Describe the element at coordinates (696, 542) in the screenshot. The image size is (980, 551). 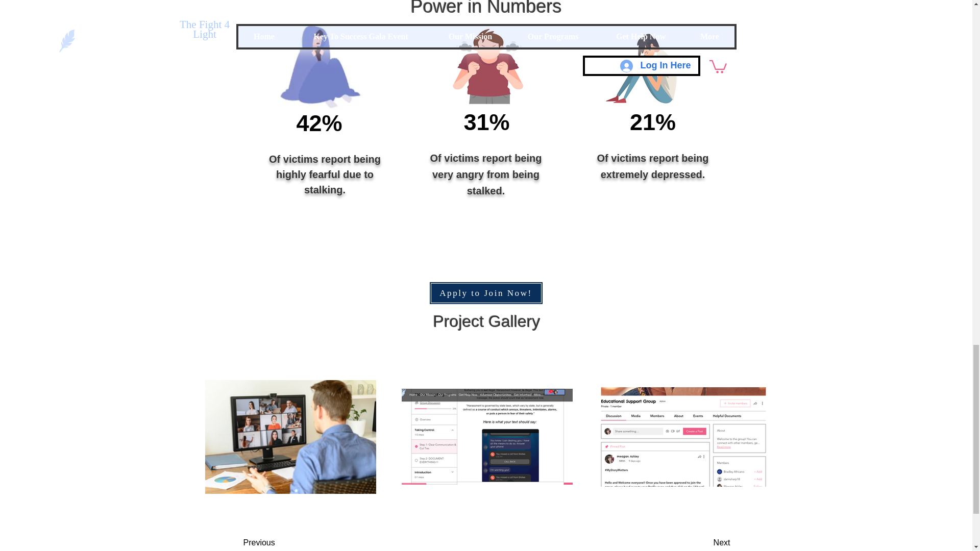
I see `Next` at that location.